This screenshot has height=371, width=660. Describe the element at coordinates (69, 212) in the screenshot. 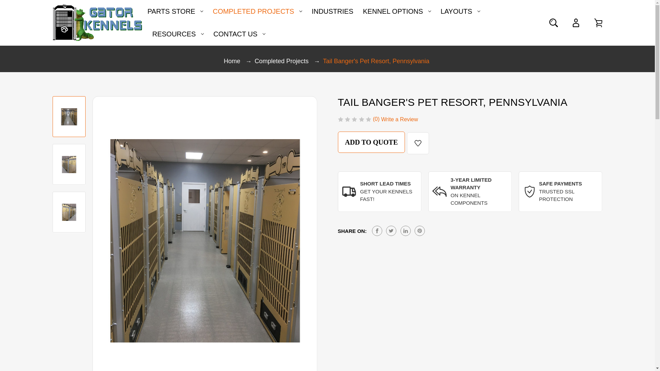

I see `Tail Banger's Pet Resort custom gates.` at that location.